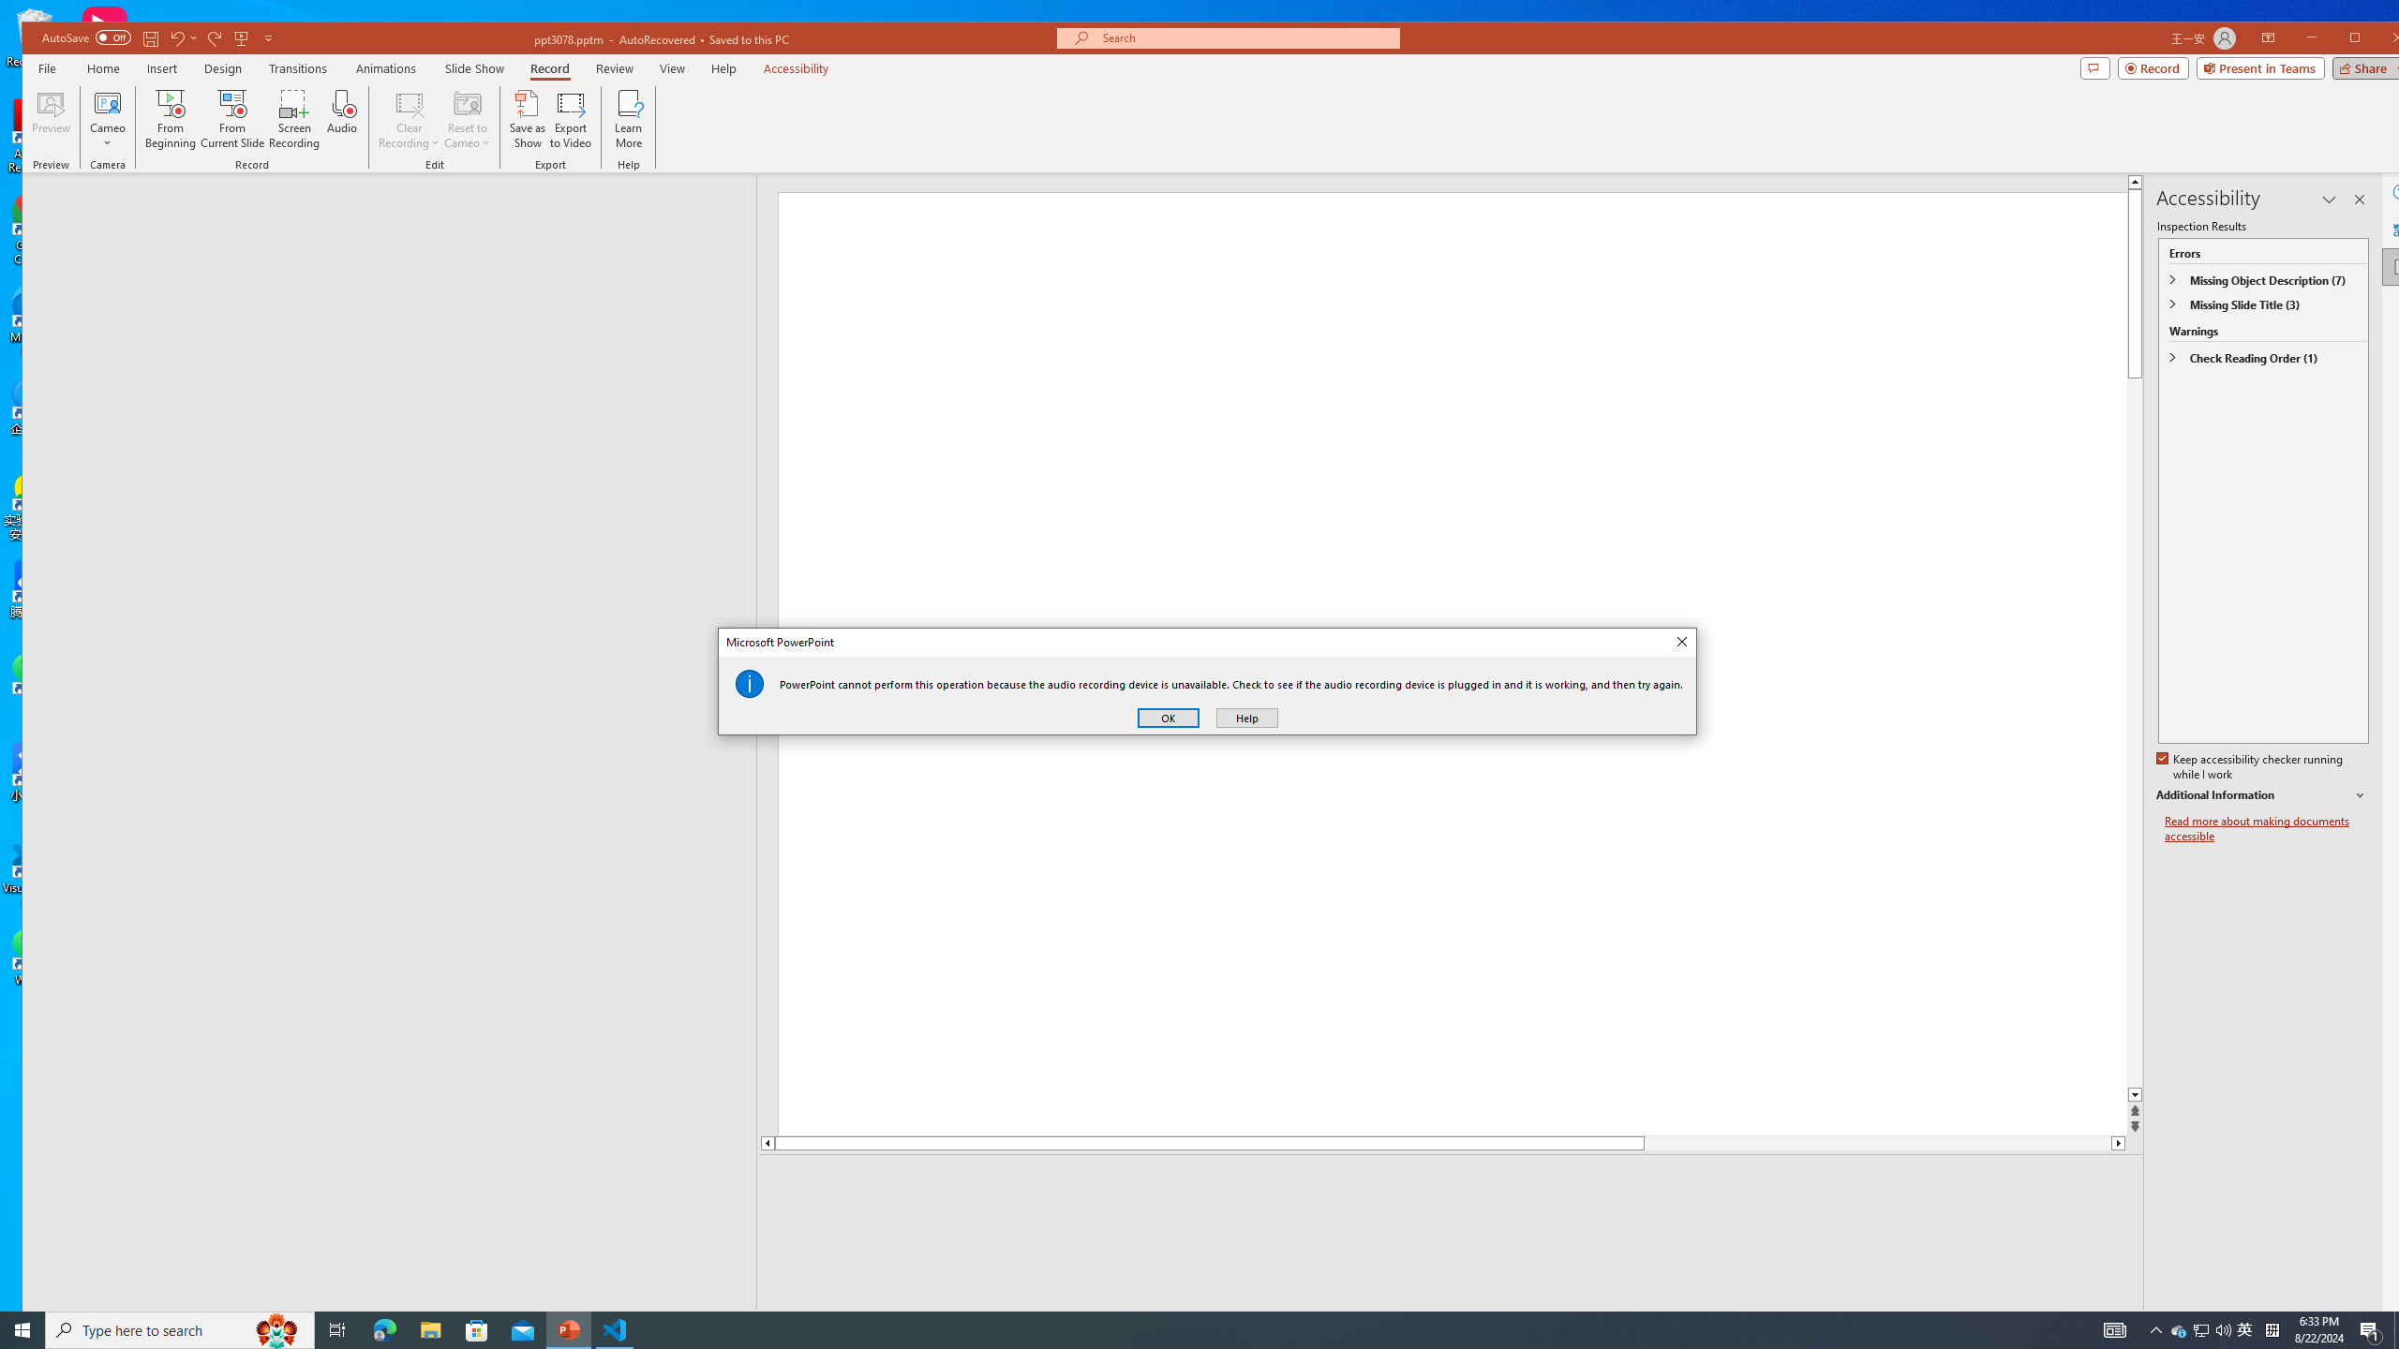  Describe the element at coordinates (2180, 1330) in the screenshot. I see `User Promoted Notification Area` at that location.